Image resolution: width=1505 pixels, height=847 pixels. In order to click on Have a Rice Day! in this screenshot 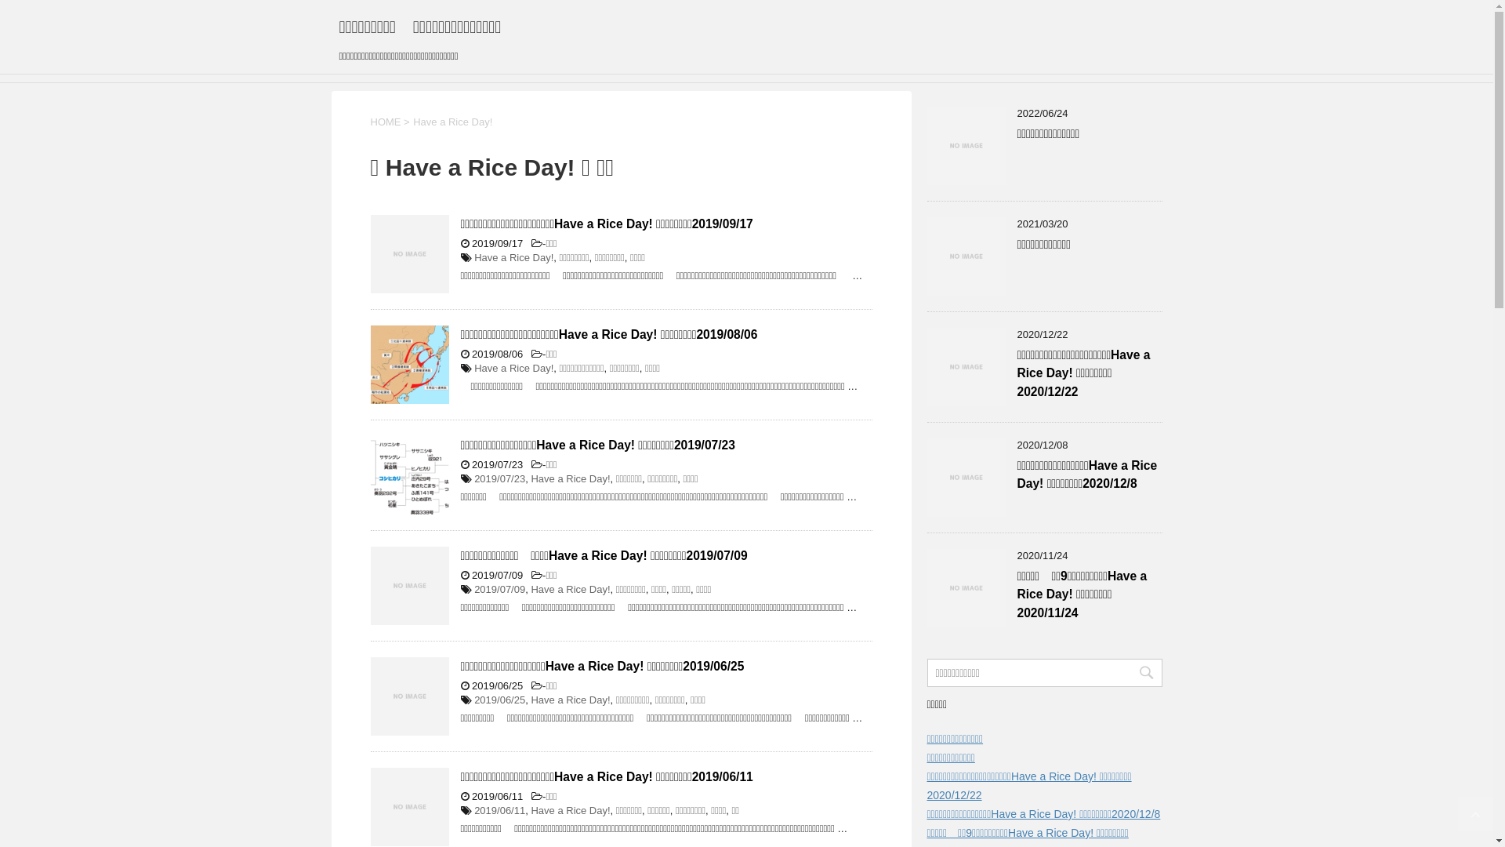, I will do `click(514, 369)`.